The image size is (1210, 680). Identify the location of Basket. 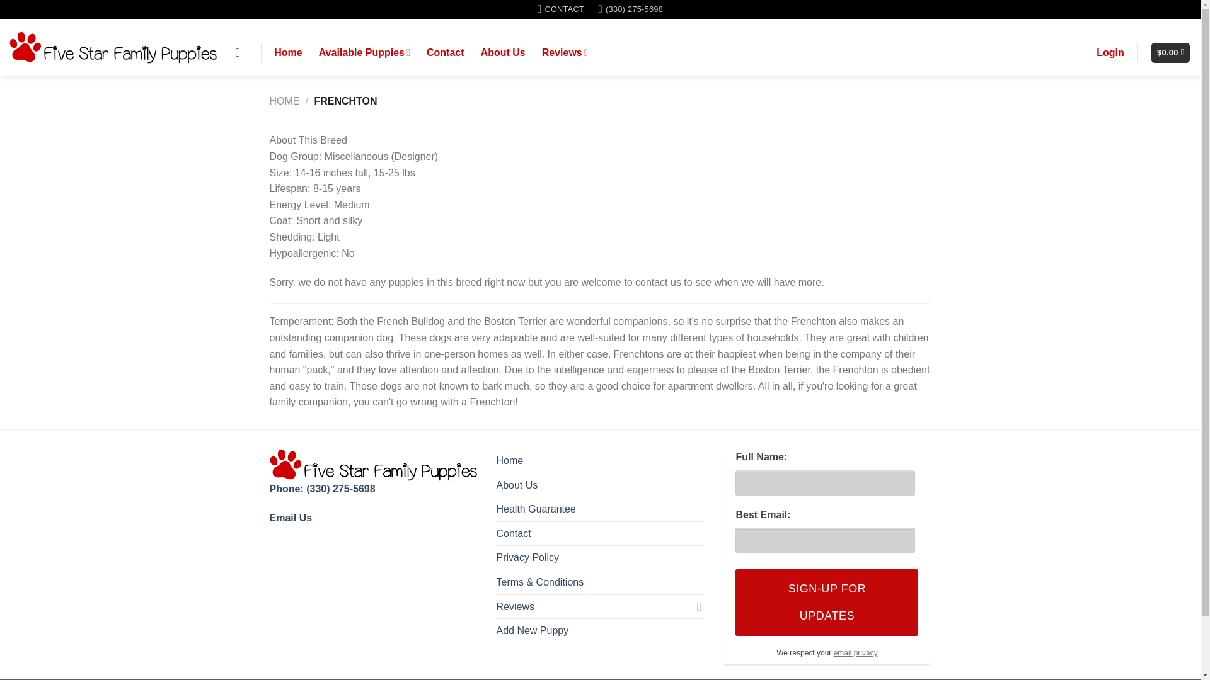
(1170, 53).